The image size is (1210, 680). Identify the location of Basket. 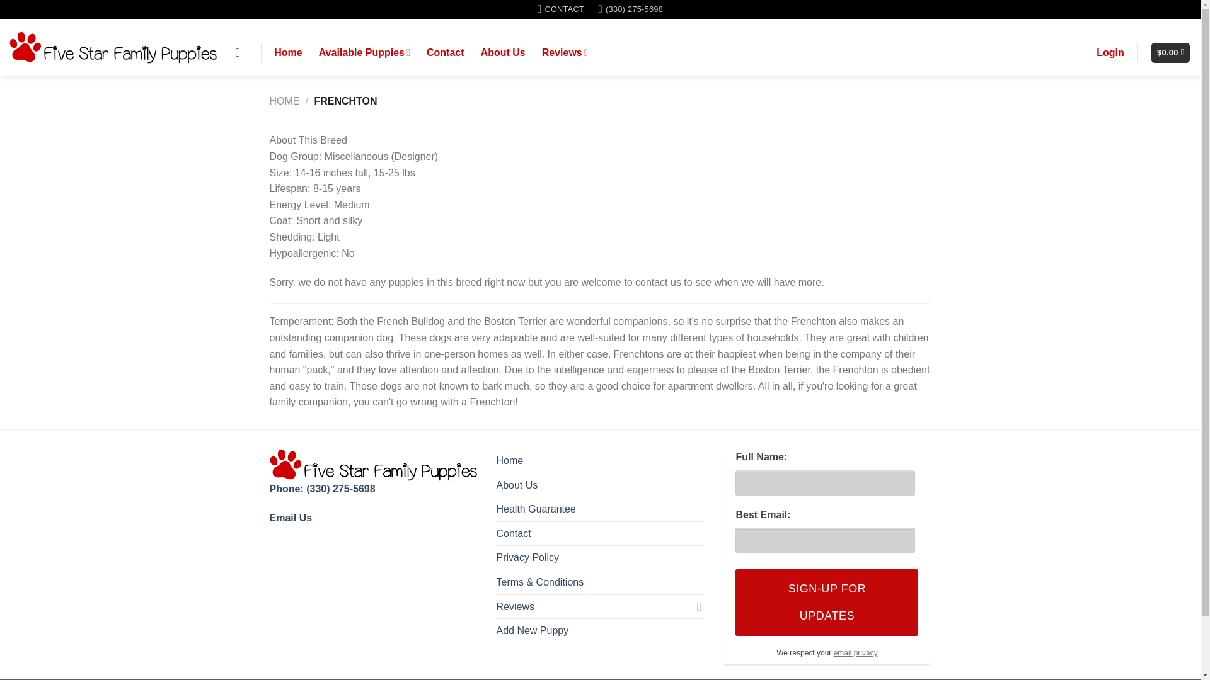
(1170, 53).